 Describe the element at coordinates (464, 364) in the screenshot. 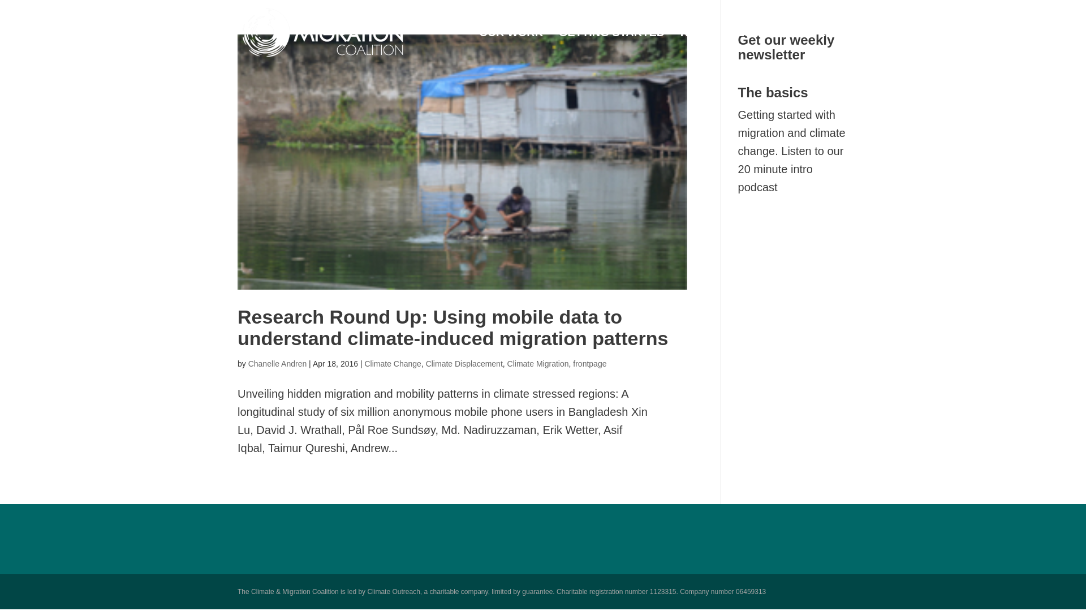

I see `Climate Displacement` at that location.